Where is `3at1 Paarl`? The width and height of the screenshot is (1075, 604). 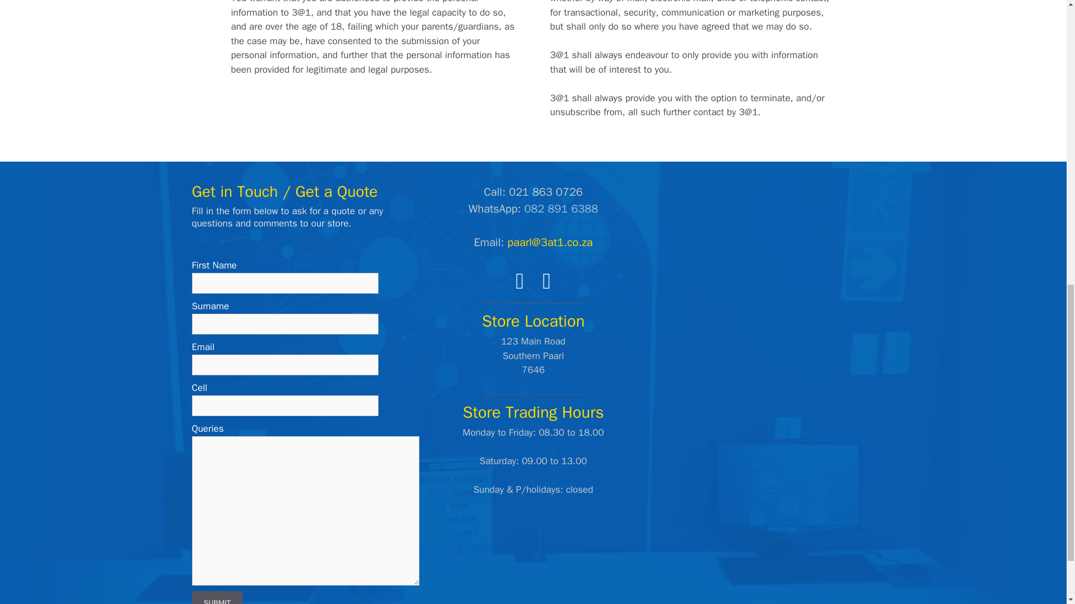
3at1 Paarl is located at coordinates (760, 267).